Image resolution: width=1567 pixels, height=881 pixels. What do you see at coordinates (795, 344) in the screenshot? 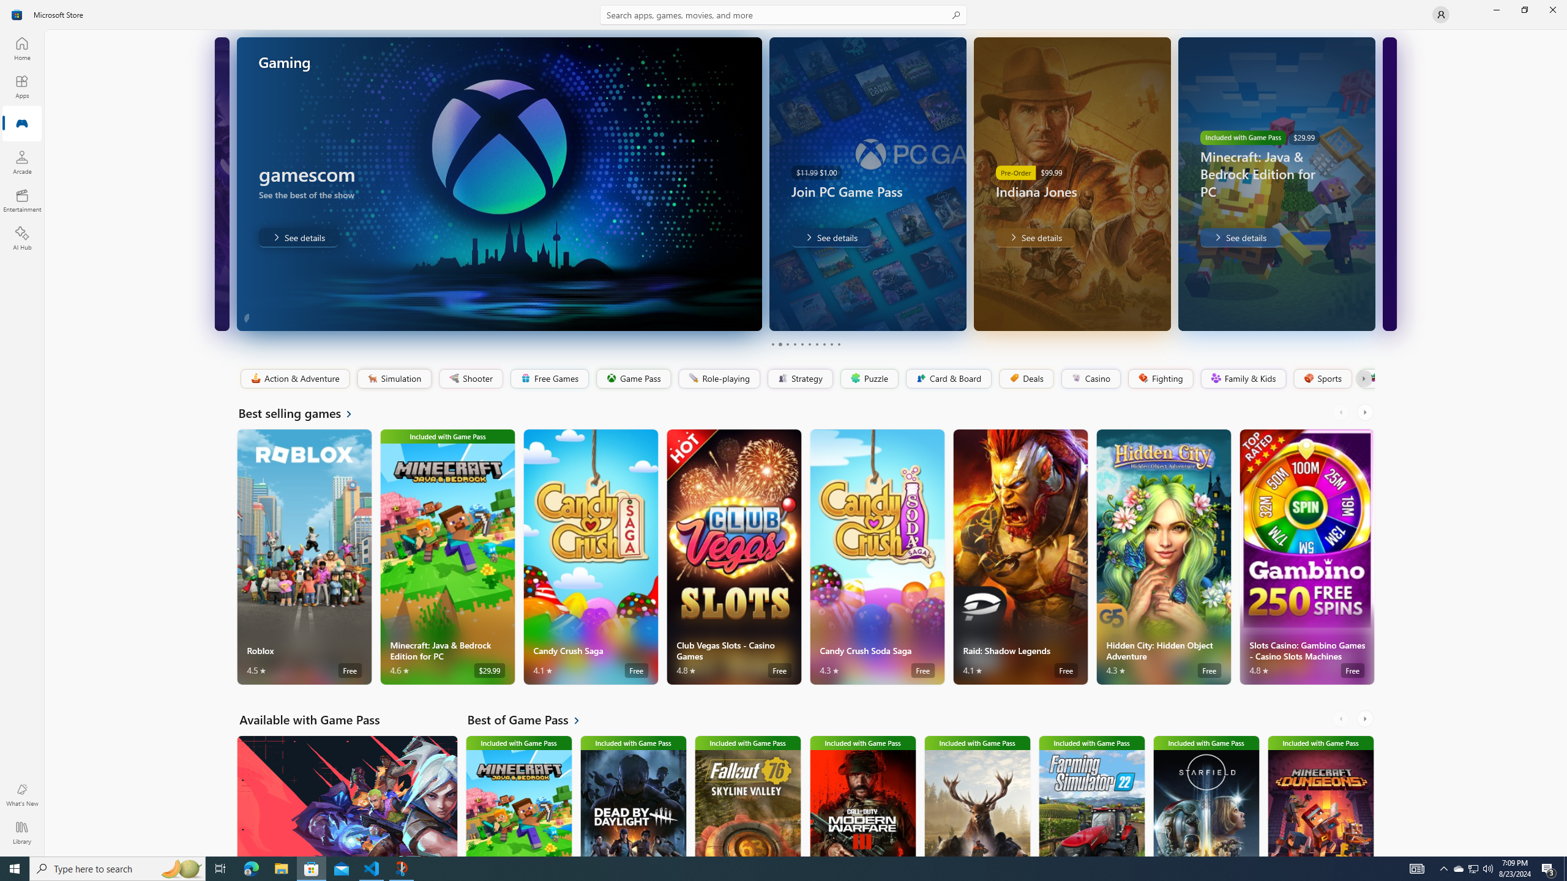
I see `Page 4` at bounding box center [795, 344].